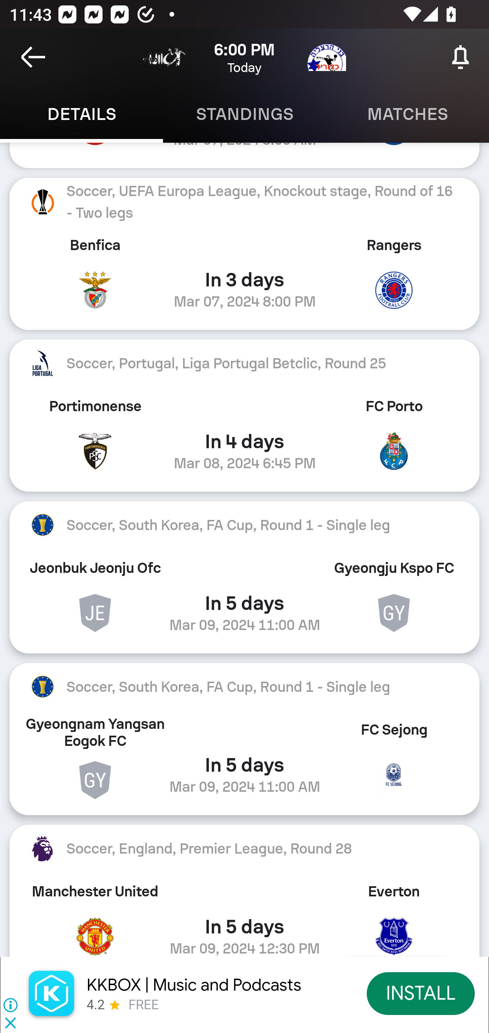  What do you see at coordinates (244, 687) in the screenshot?
I see `Soccer, South Korea, FA Cup, Round 1 - Single leg` at bounding box center [244, 687].